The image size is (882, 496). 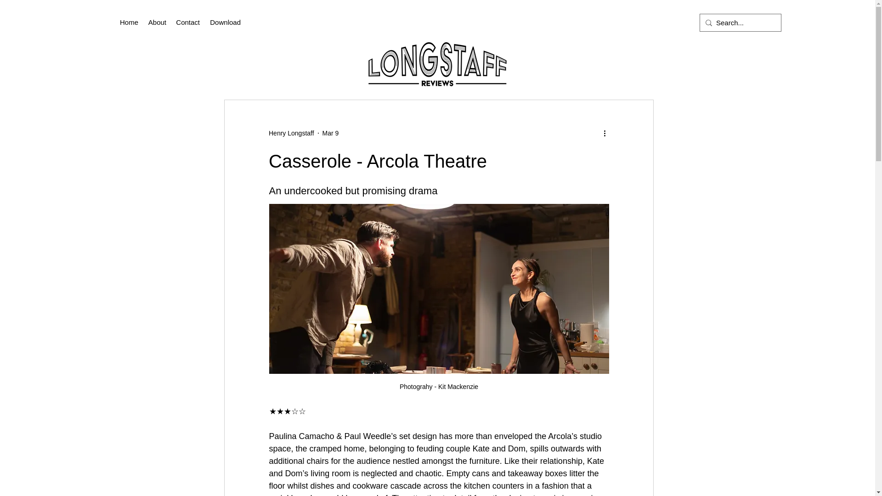 I want to click on Henry Longstaff, so click(x=291, y=133).